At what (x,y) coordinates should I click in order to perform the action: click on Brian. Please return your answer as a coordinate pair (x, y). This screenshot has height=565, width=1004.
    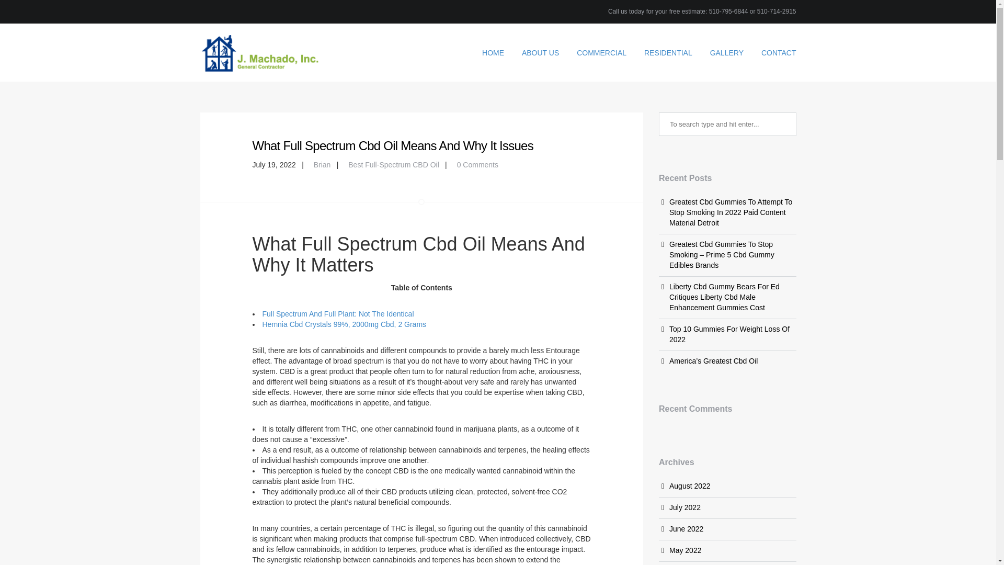
    Looking at the image, I should click on (322, 164).